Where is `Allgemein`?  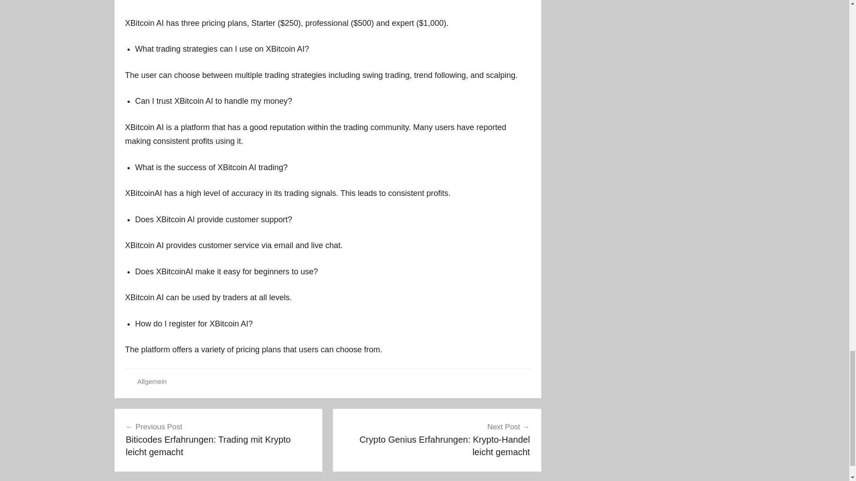
Allgemein is located at coordinates (152, 381).